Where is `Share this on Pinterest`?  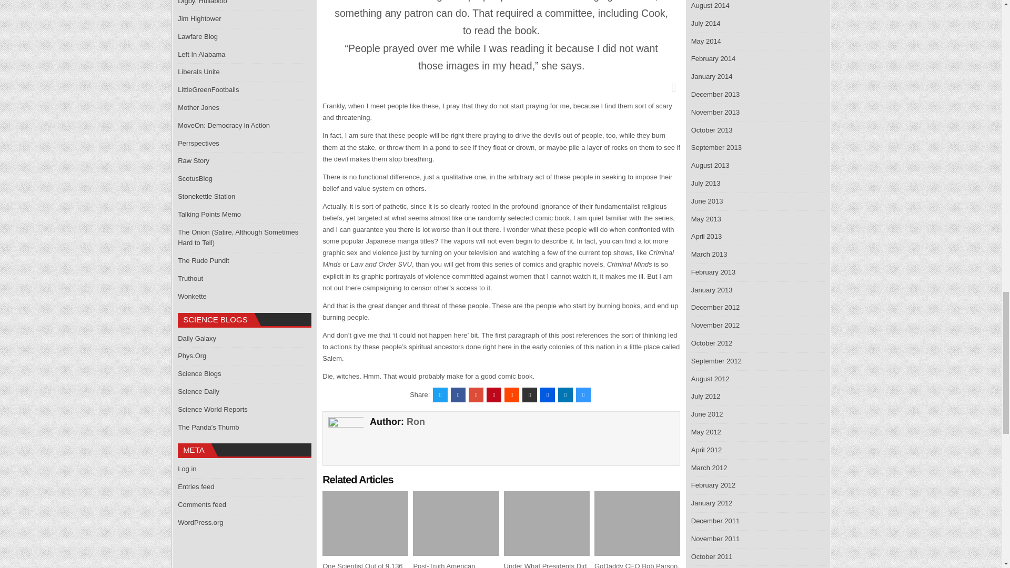 Share this on Pinterest is located at coordinates (493, 394).